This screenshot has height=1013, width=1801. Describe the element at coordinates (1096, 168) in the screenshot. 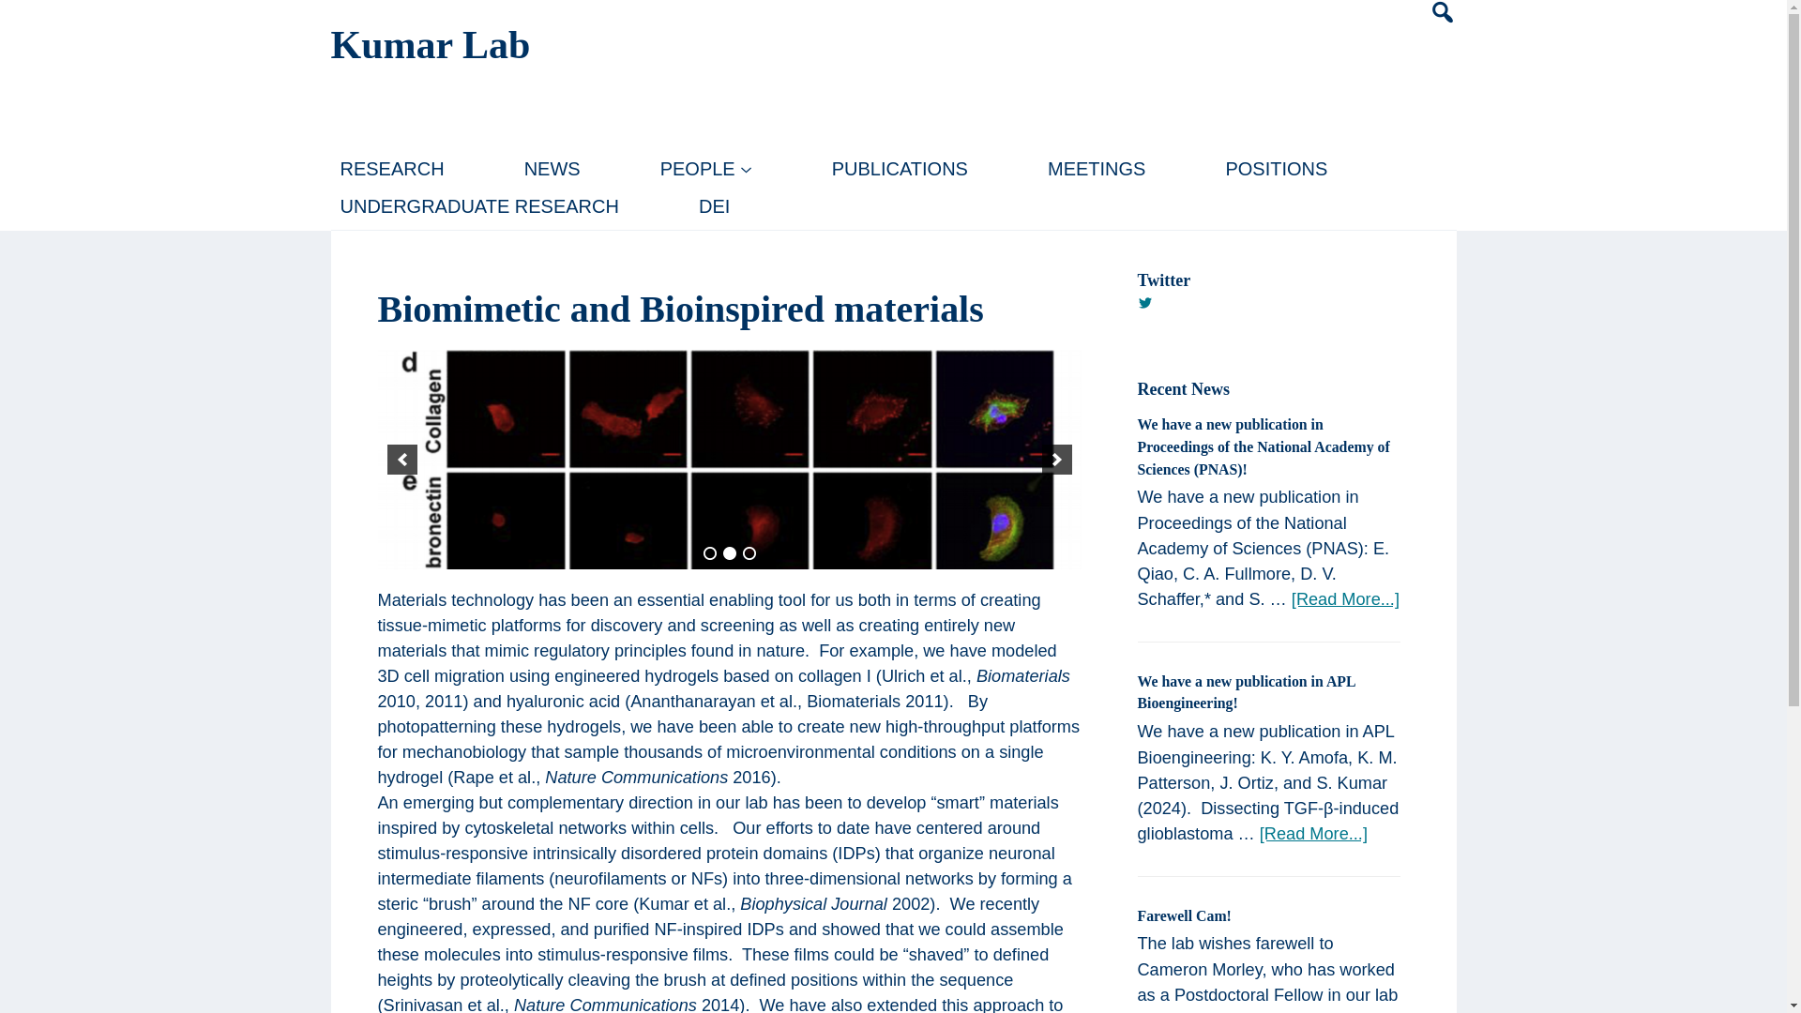

I see `MEETINGS` at that location.